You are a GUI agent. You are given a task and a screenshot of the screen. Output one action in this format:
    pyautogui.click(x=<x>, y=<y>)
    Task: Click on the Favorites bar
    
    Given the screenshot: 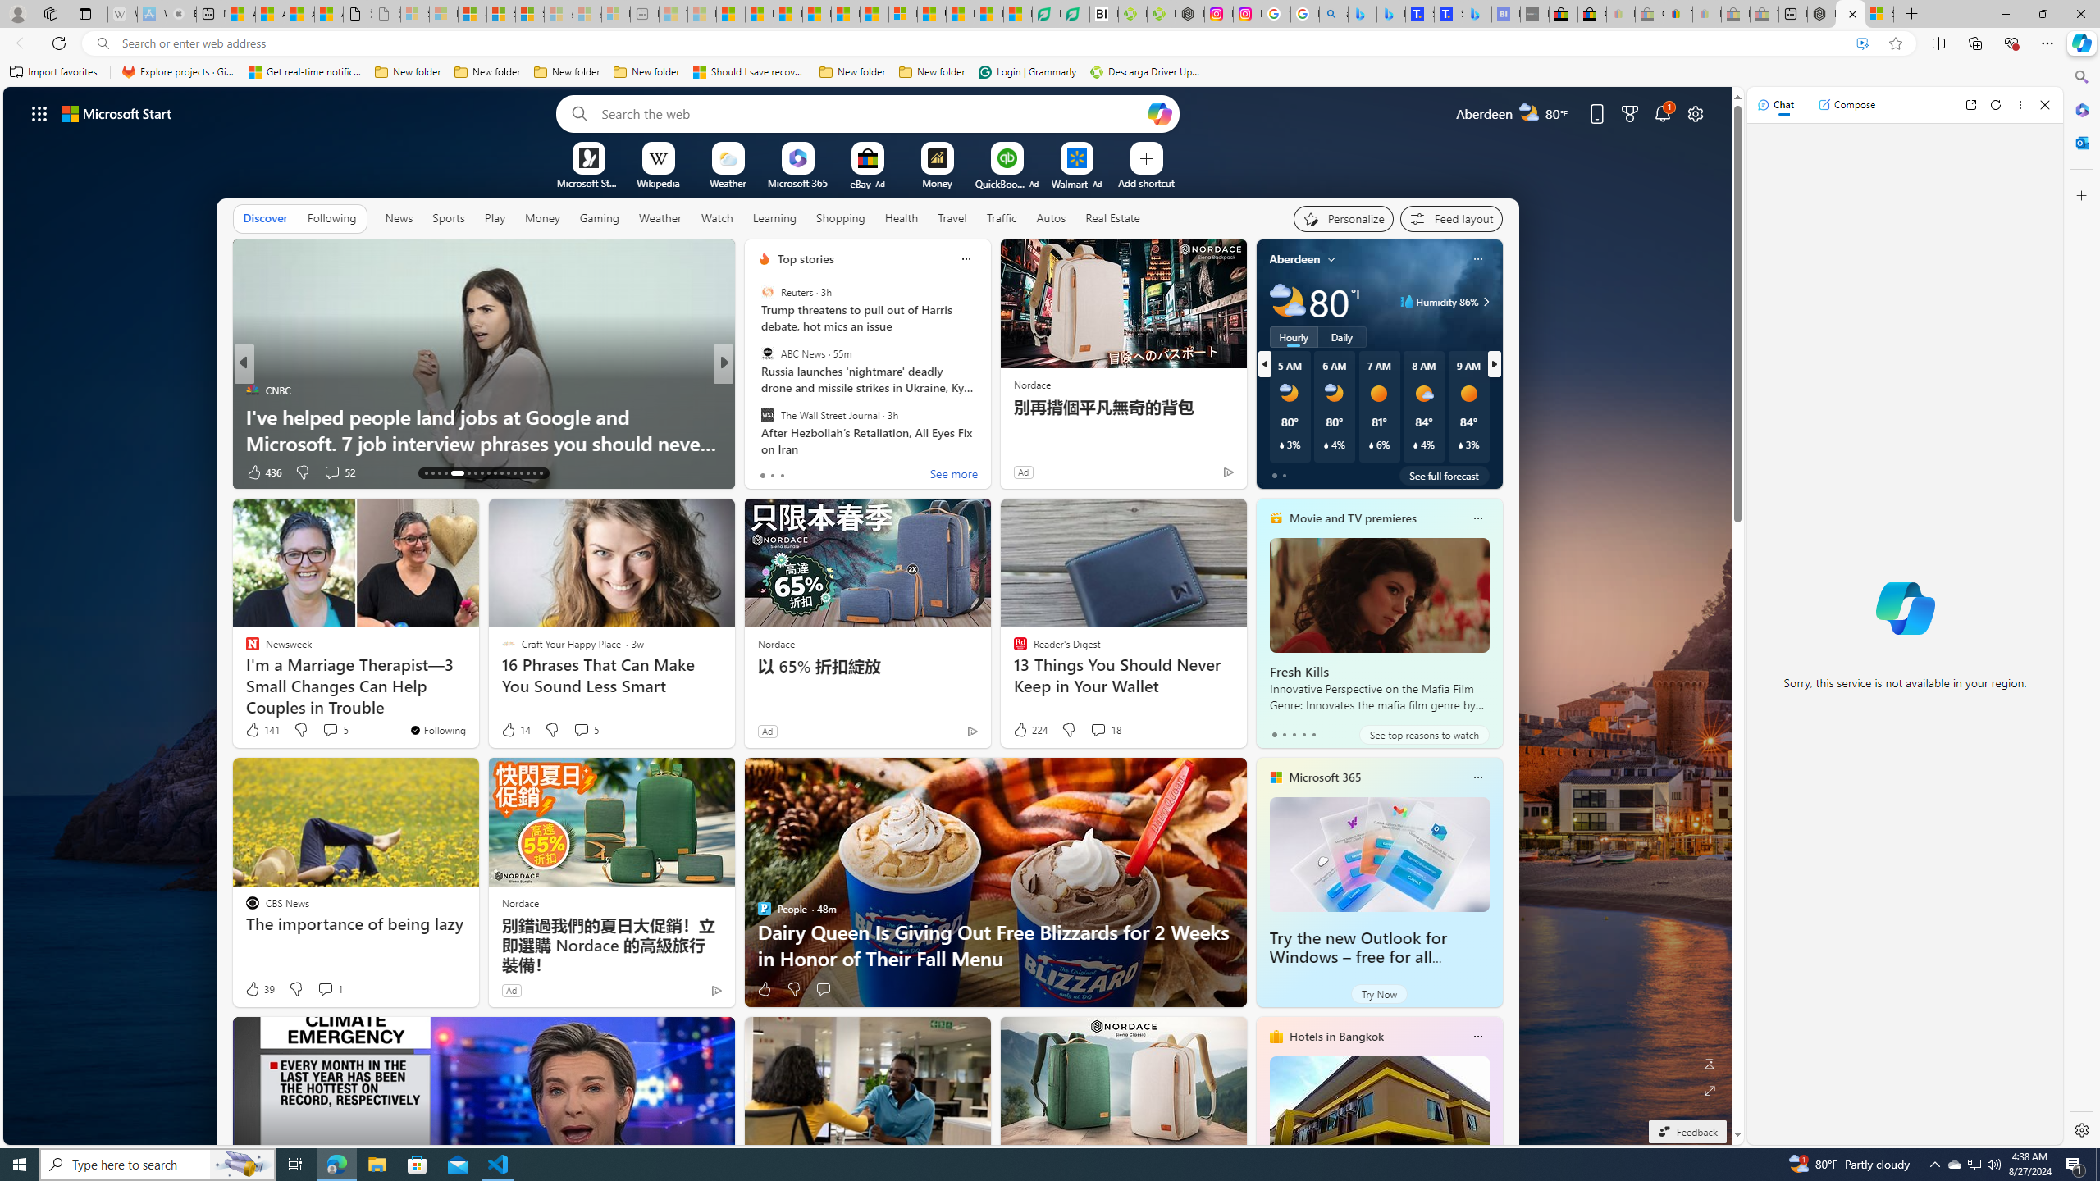 What is the action you would take?
    pyautogui.click(x=1032, y=72)
    